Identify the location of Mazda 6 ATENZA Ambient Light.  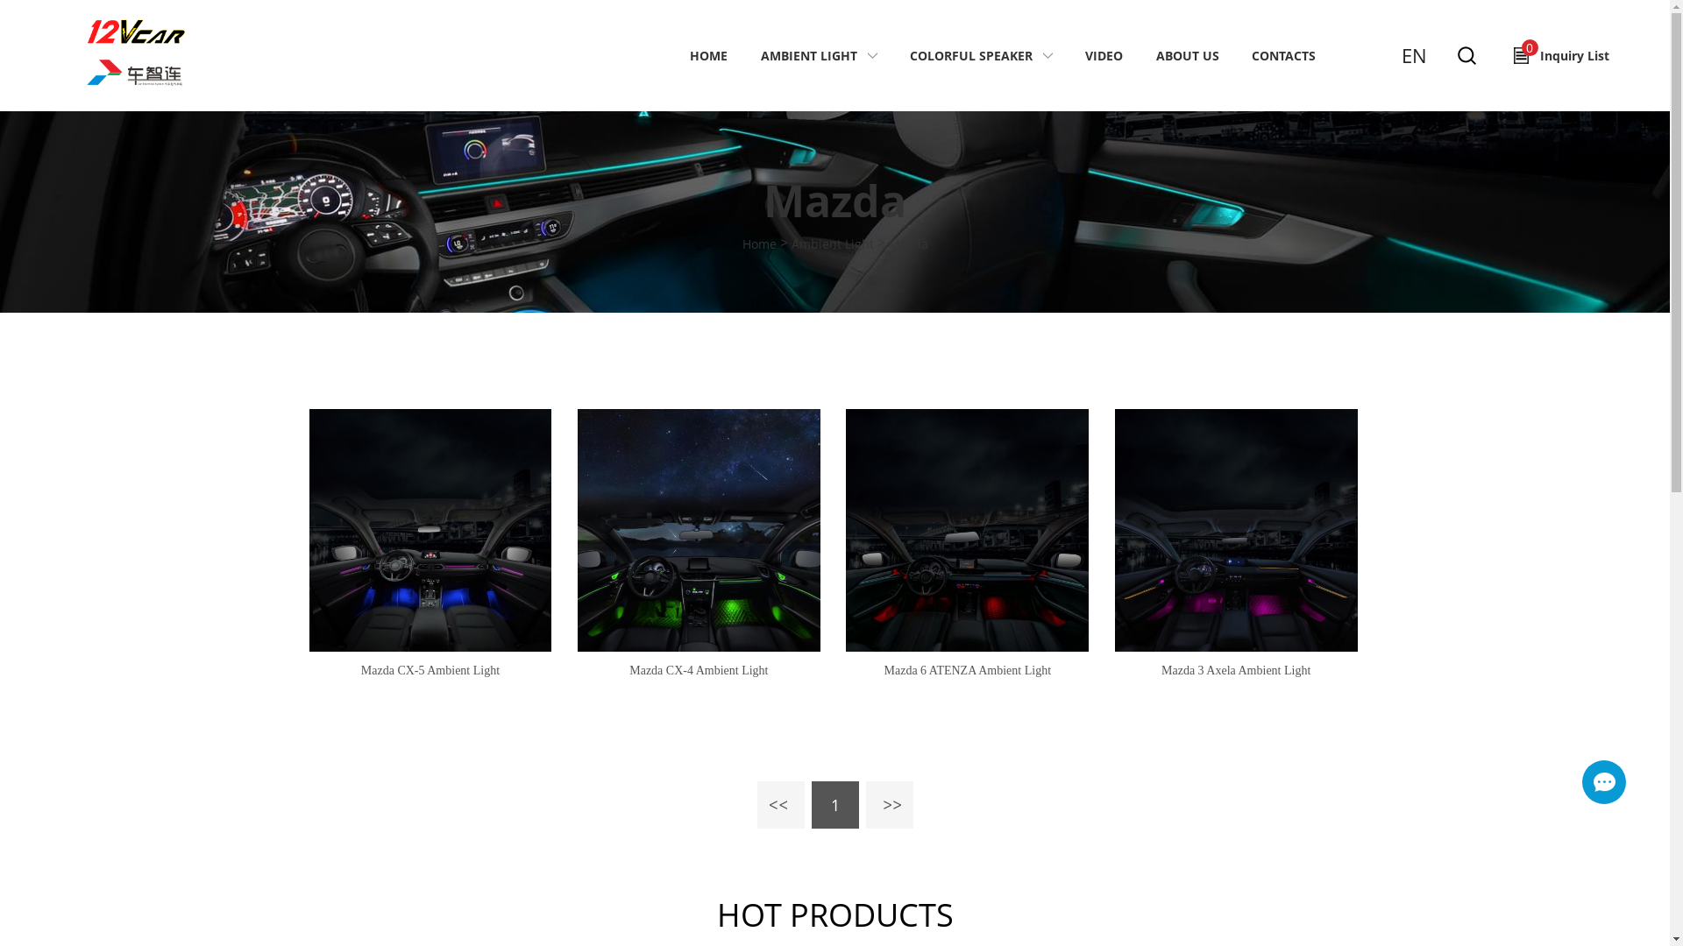
(967, 531).